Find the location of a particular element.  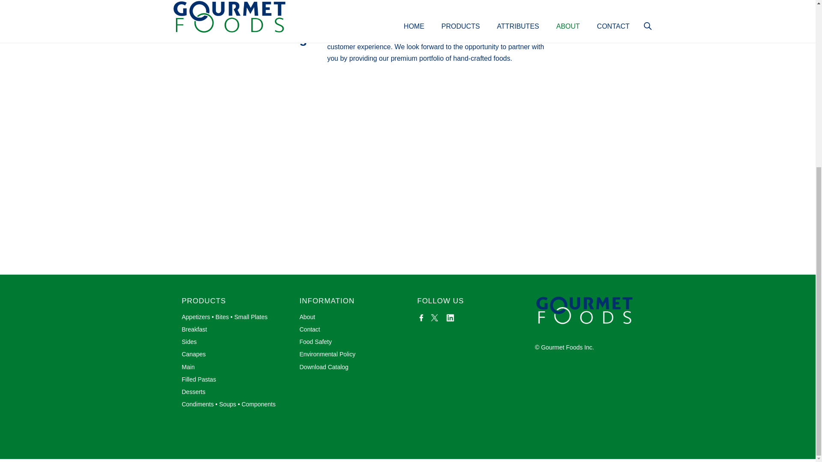

Facebook is located at coordinates (421, 317).